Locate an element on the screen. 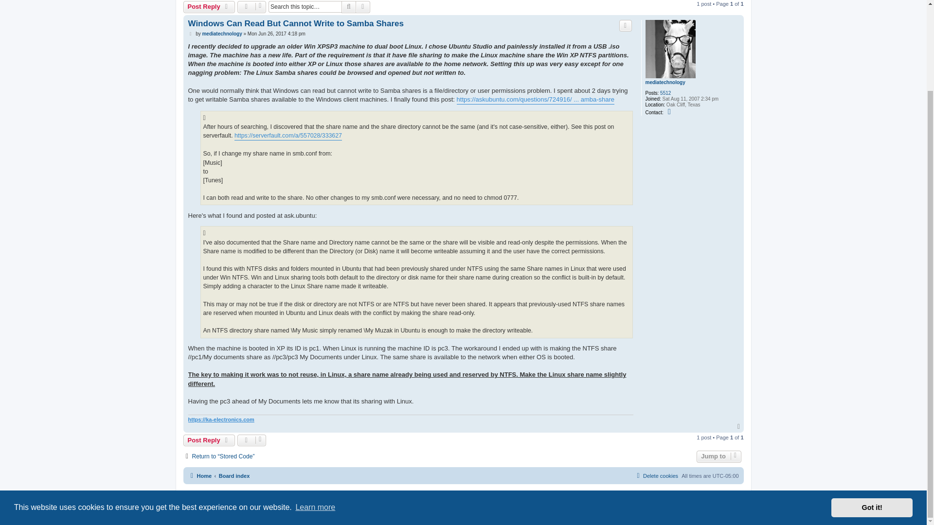 The image size is (934, 525). Advanced search is located at coordinates (363, 7).